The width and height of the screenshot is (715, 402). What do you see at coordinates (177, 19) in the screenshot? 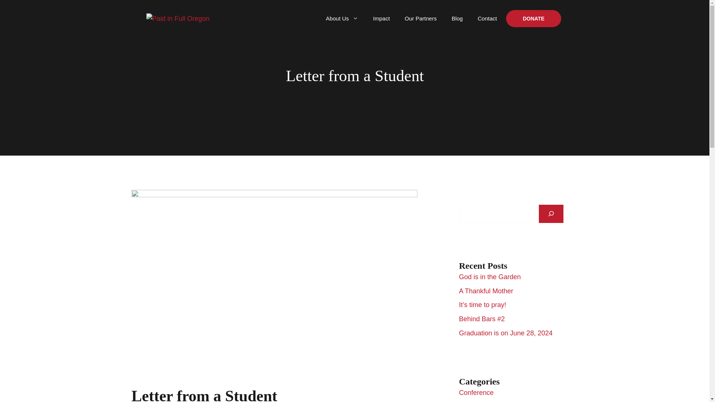
I see `Paid in Full Oregon` at bounding box center [177, 19].